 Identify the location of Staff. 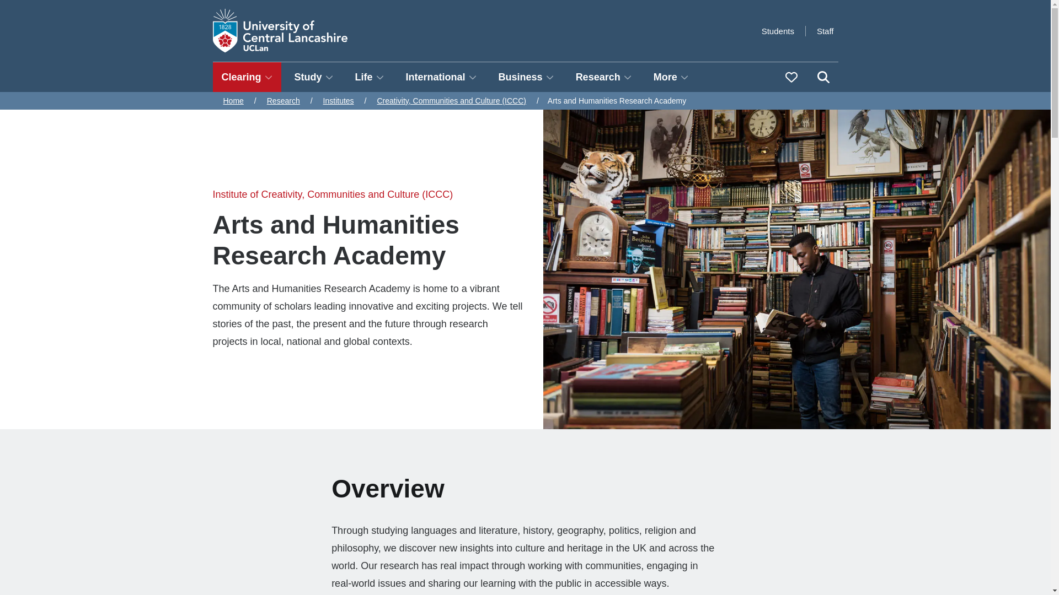
(825, 31).